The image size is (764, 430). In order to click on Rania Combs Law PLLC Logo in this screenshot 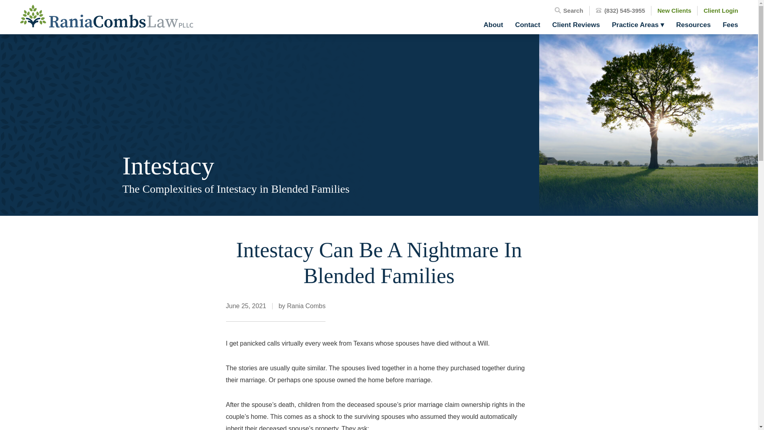, I will do `click(106, 17)`.